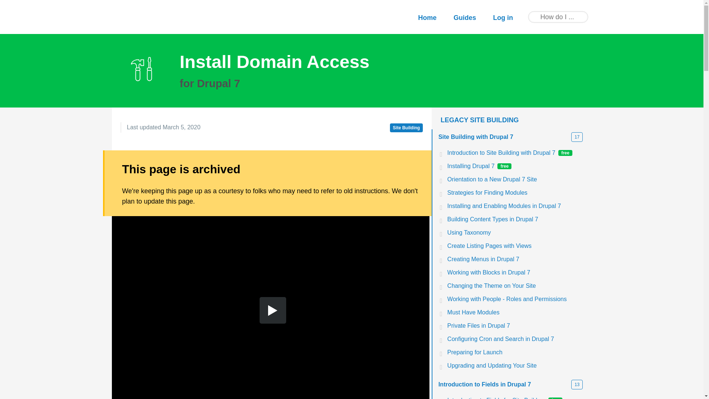  What do you see at coordinates (515, 233) in the screenshot?
I see `Using Taxonomy` at bounding box center [515, 233].